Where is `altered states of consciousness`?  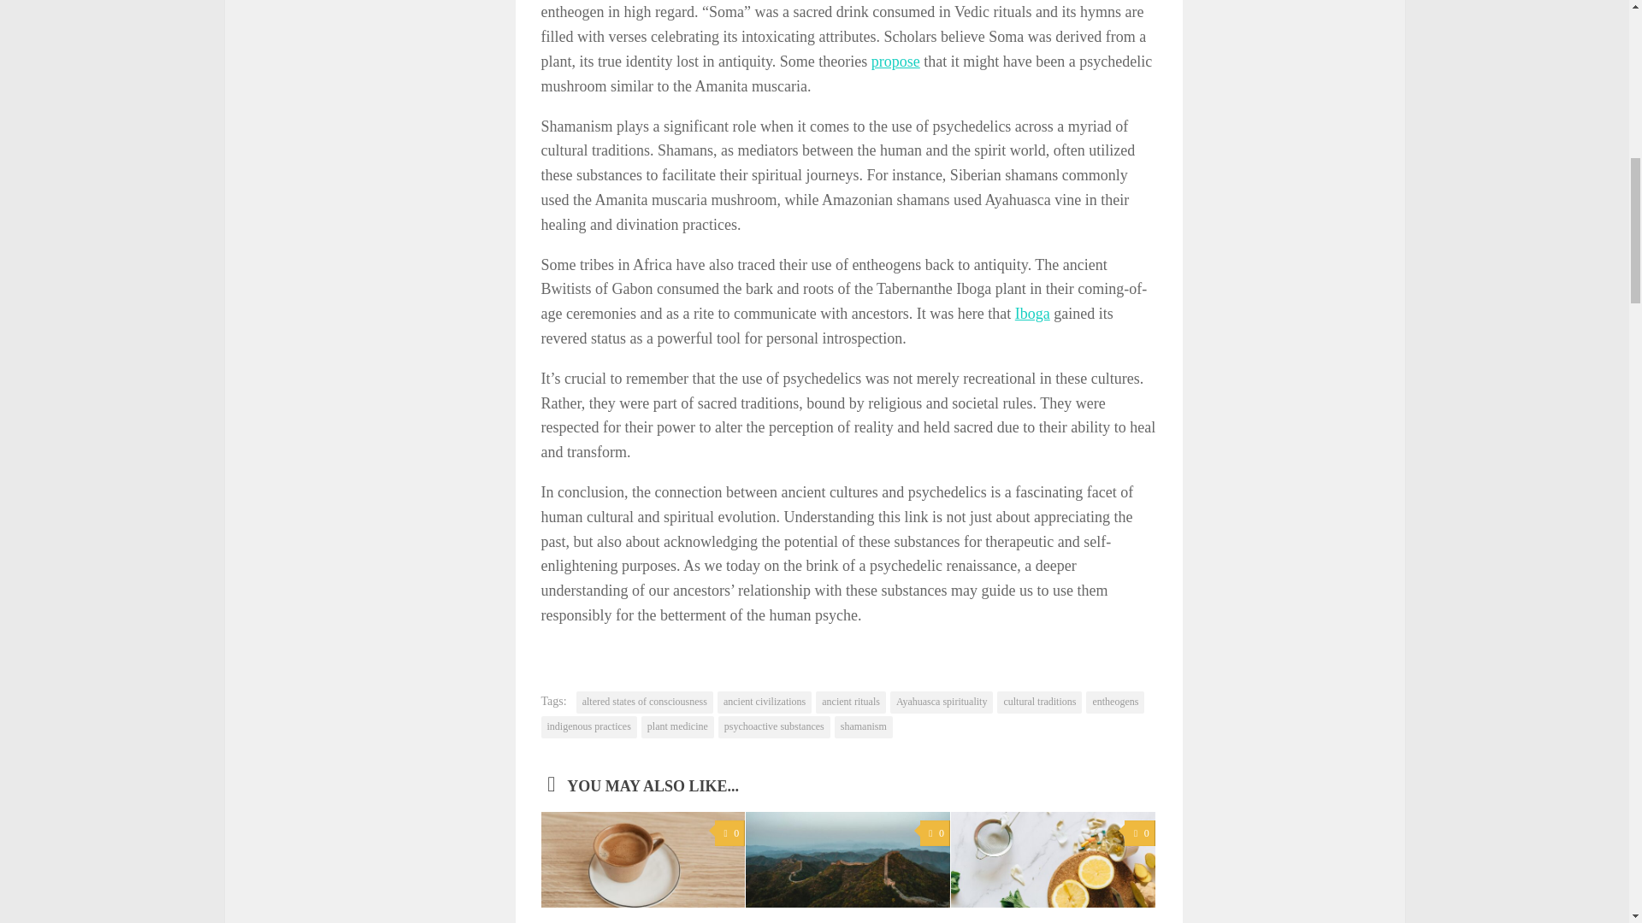 altered states of consciousness is located at coordinates (644, 702).